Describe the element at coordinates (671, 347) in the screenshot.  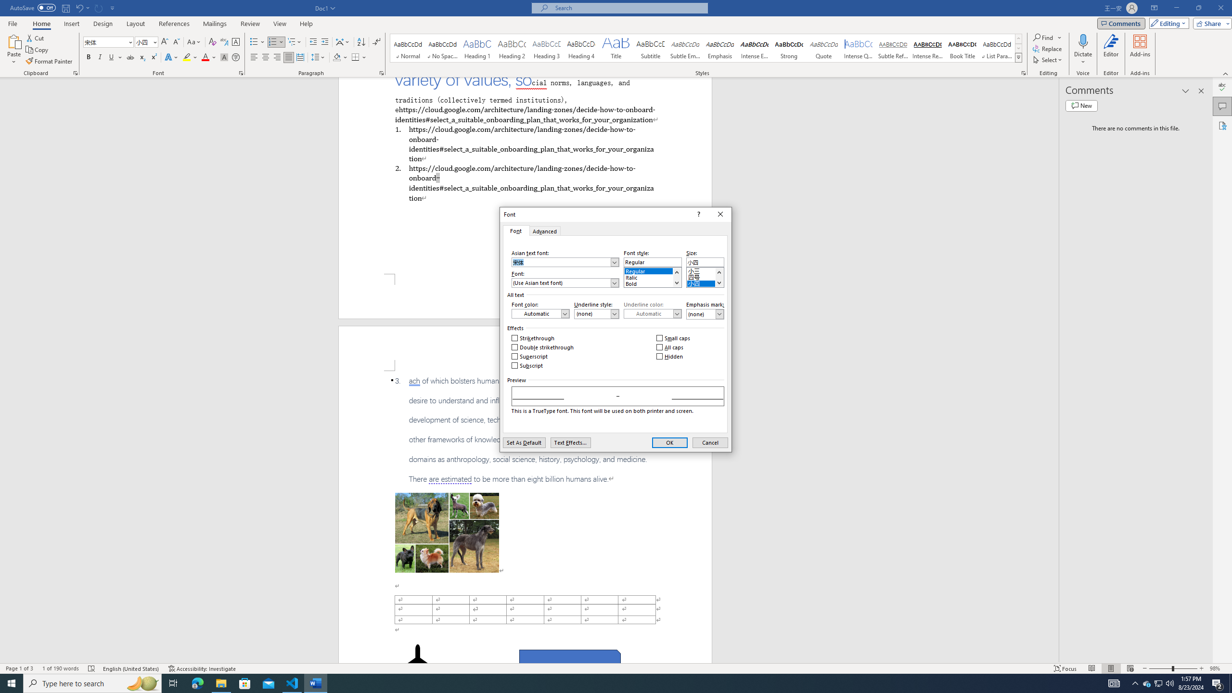
I see `All caps` at that location.